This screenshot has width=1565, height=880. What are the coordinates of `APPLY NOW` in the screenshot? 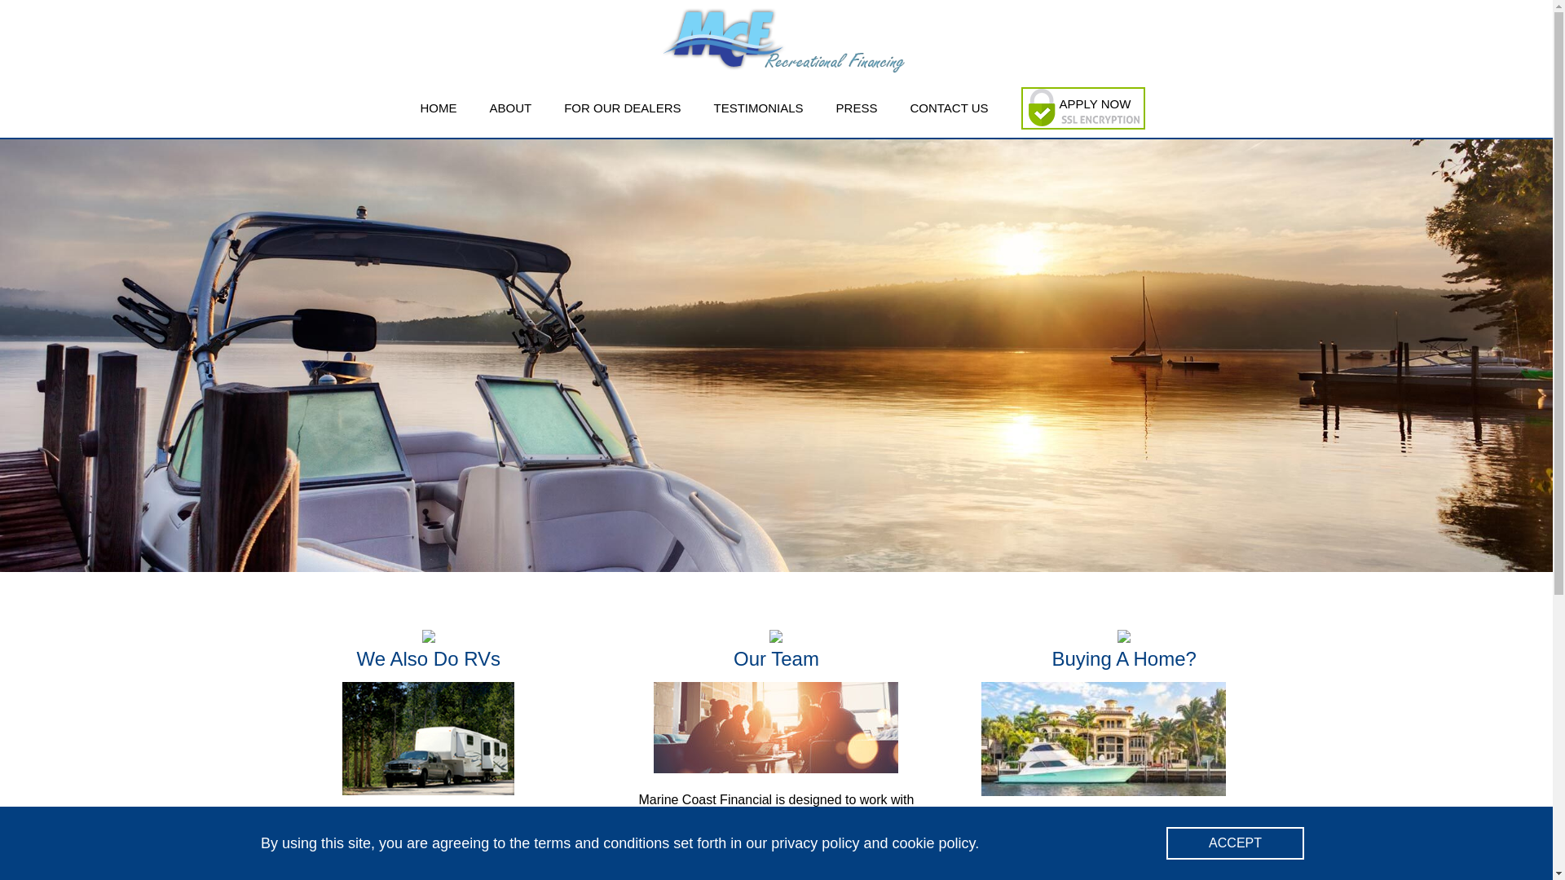 It's located at (1101, 104).